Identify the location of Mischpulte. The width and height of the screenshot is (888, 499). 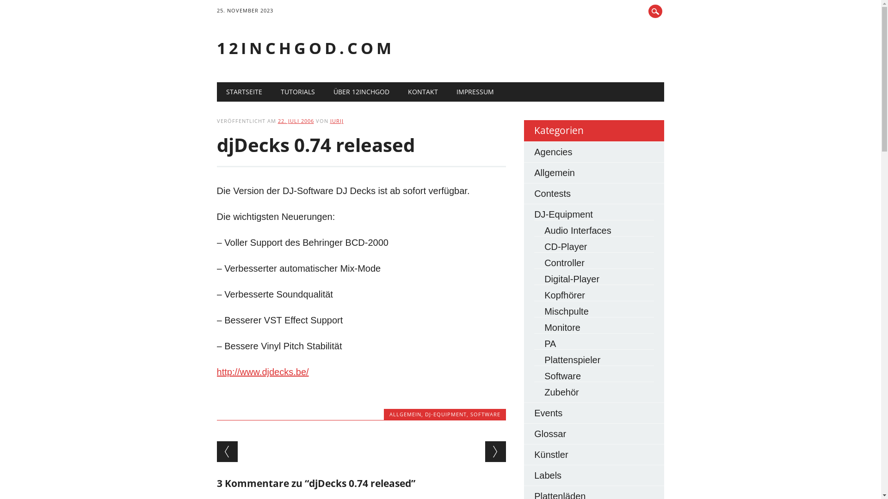
(567, 311).